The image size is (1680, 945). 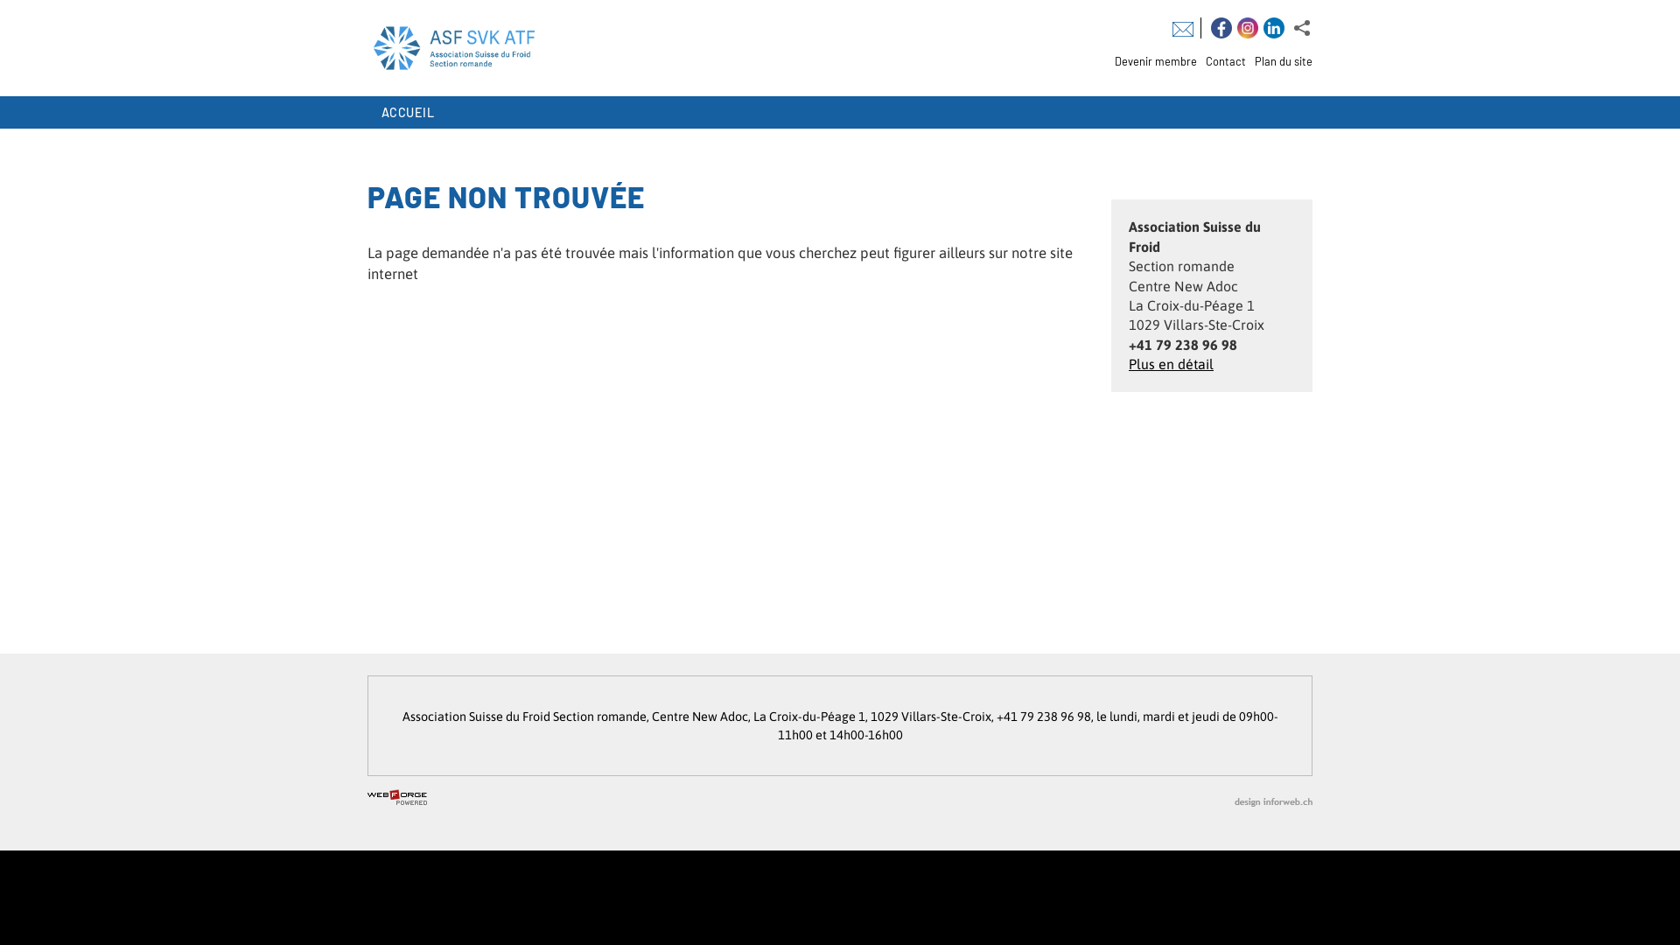 What do you see at coordinates (1279, 61) in the screenshot?
I see `Plan du site` at bounding box center [1279, 61].